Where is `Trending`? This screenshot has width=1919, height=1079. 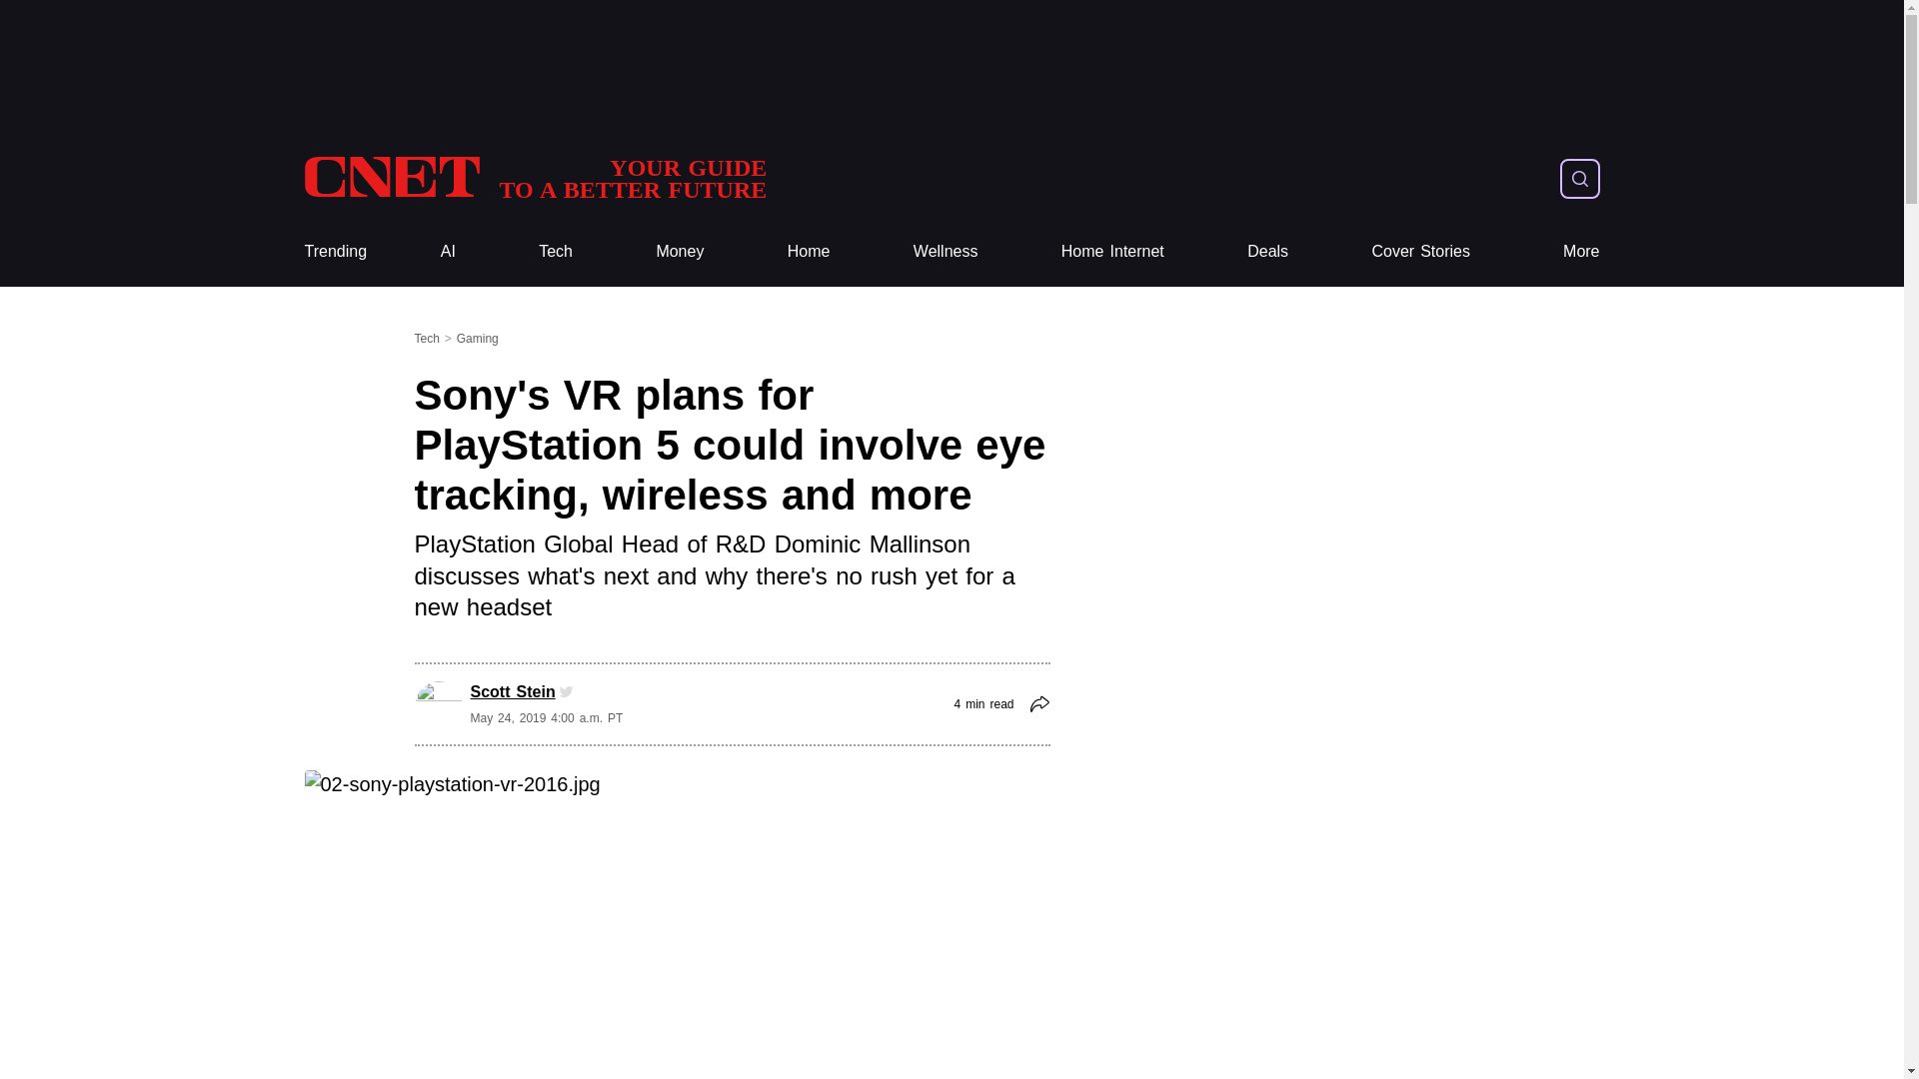
Trending is located at coordinates (334, 252).